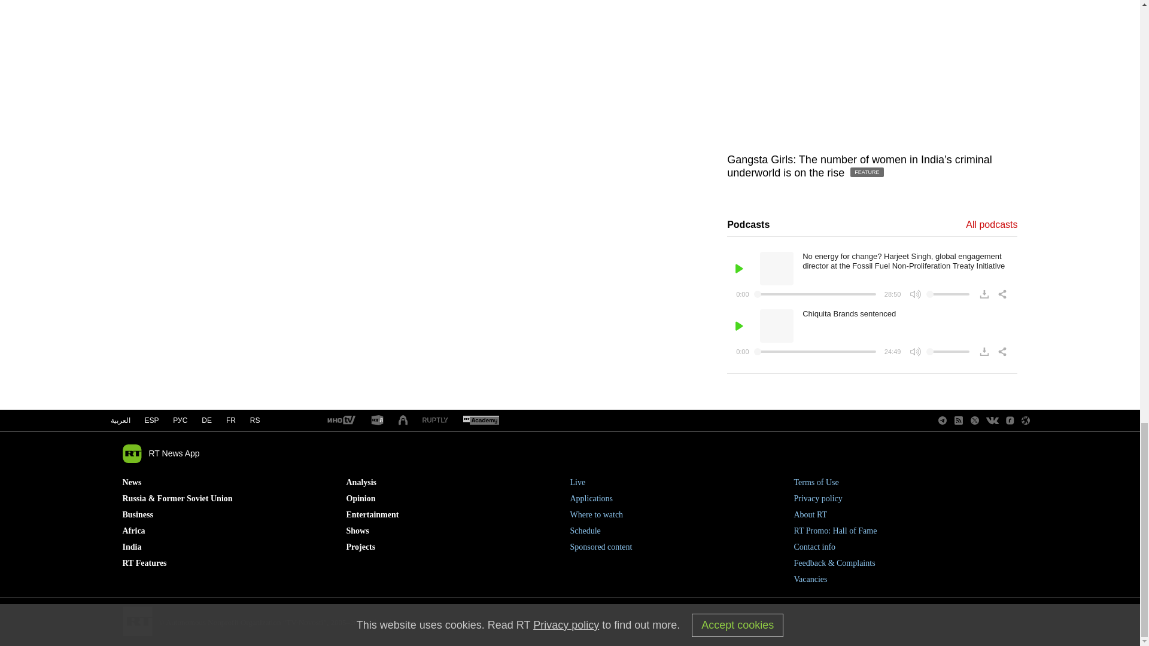  What do you see at coordinates (377, 420) in the screenshot?
I see `RT ` at bounding box center [377, 420].